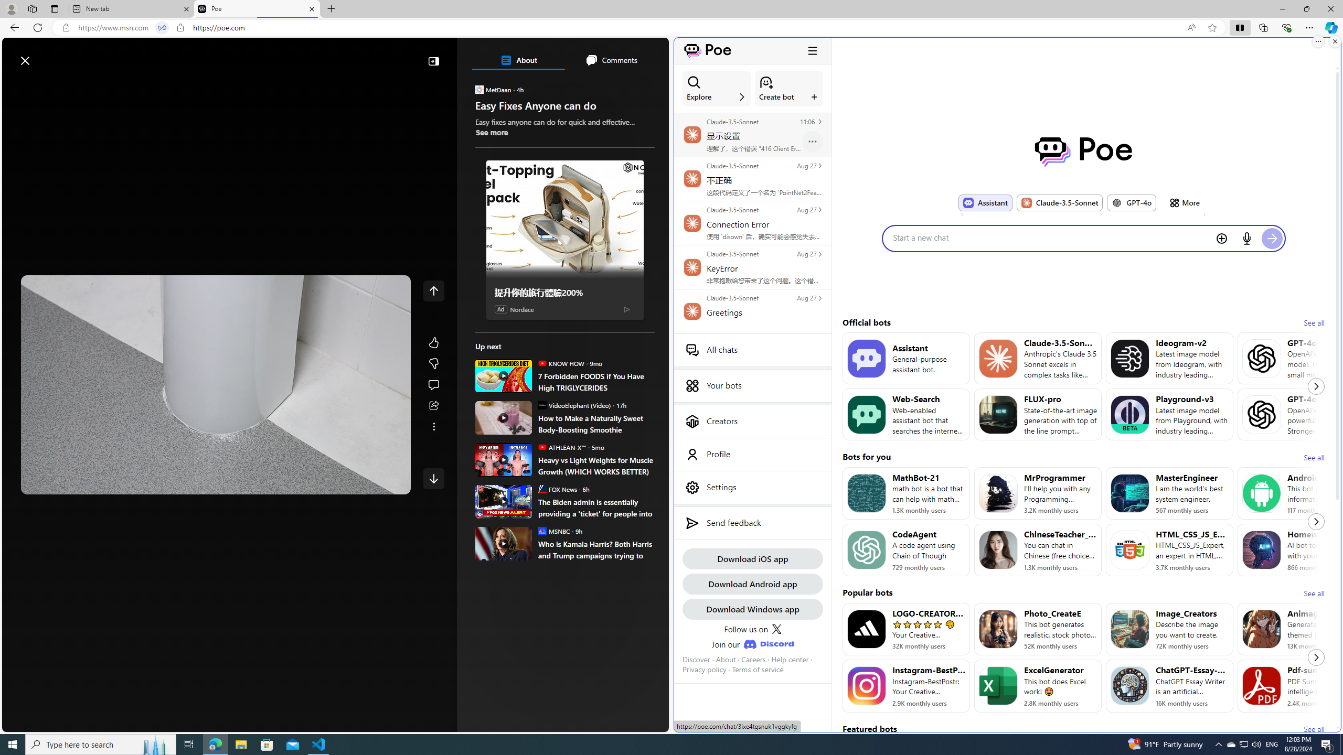  What do you see at coordinates (866, 414) in the screenshot?
I see `Bot image for Web-Search` at bounding box center [866, 414].